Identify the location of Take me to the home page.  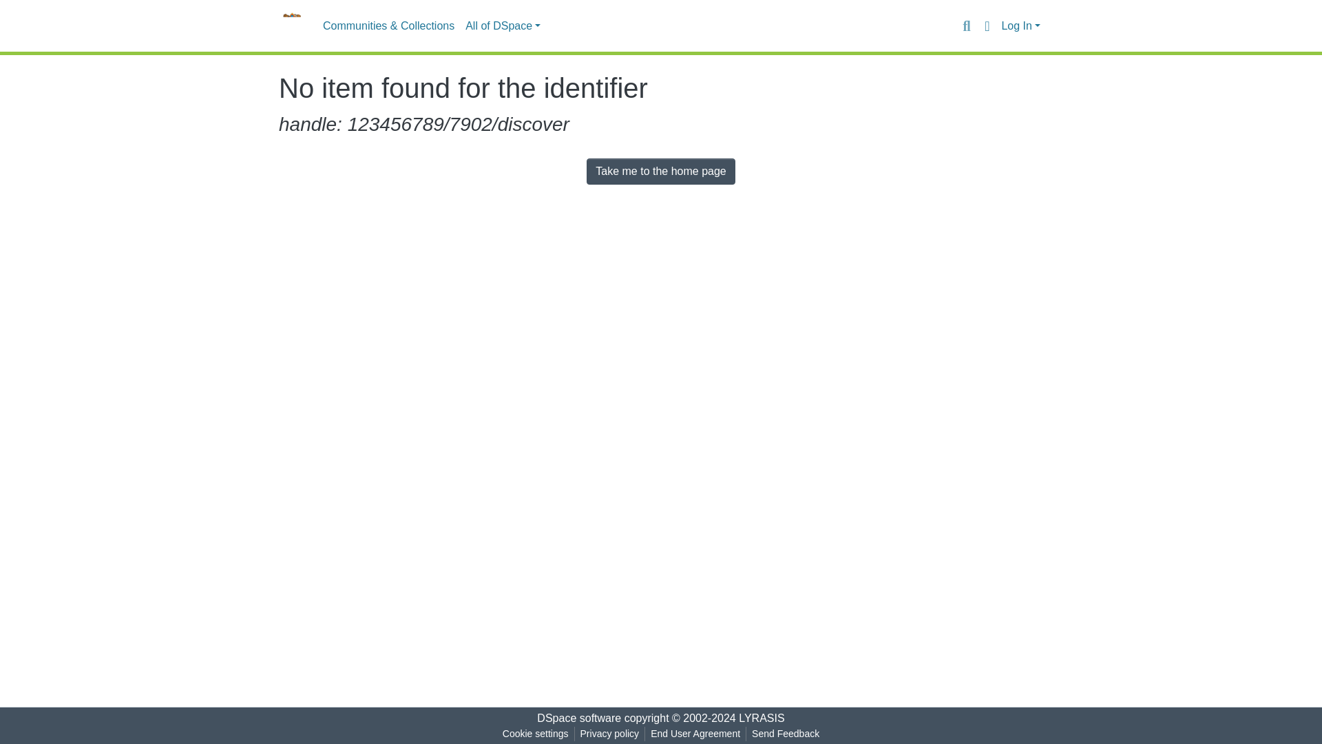
(661, 171).